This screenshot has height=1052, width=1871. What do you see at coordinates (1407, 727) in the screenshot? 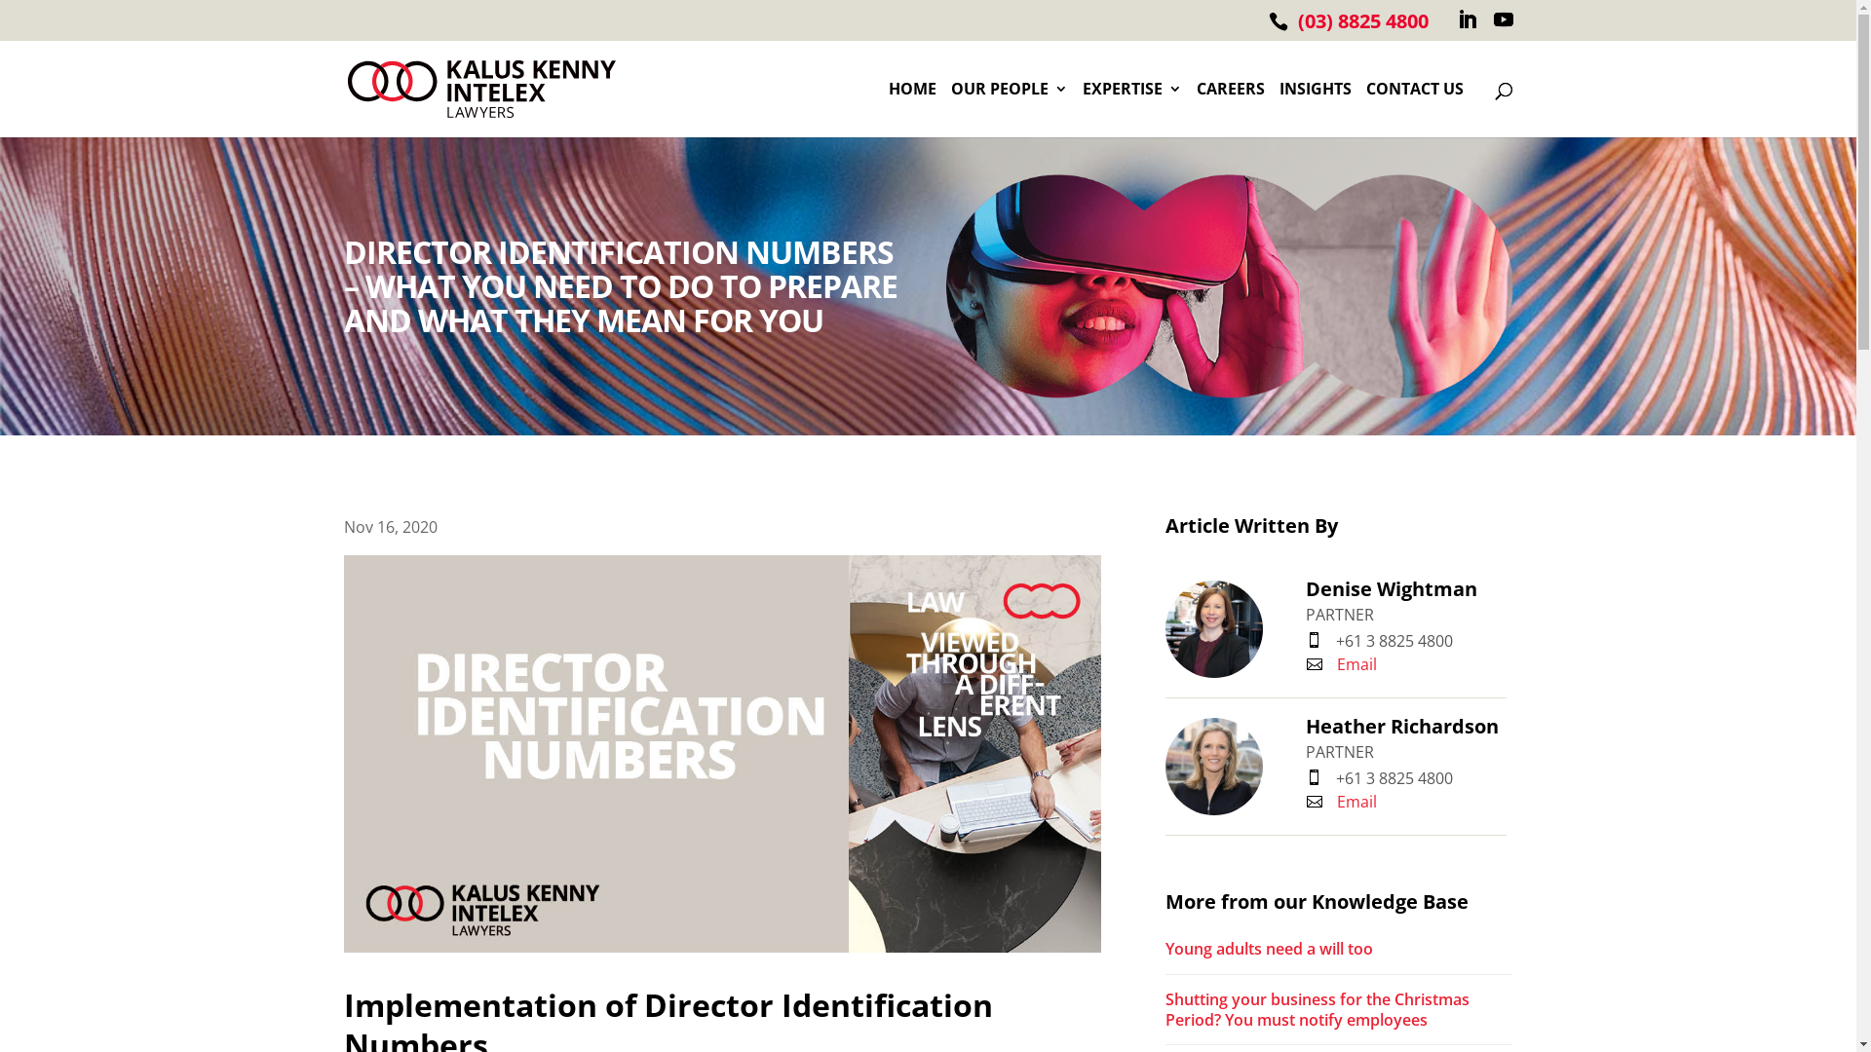
I see `Heather Richardson` at bounding box center [1407, 727].